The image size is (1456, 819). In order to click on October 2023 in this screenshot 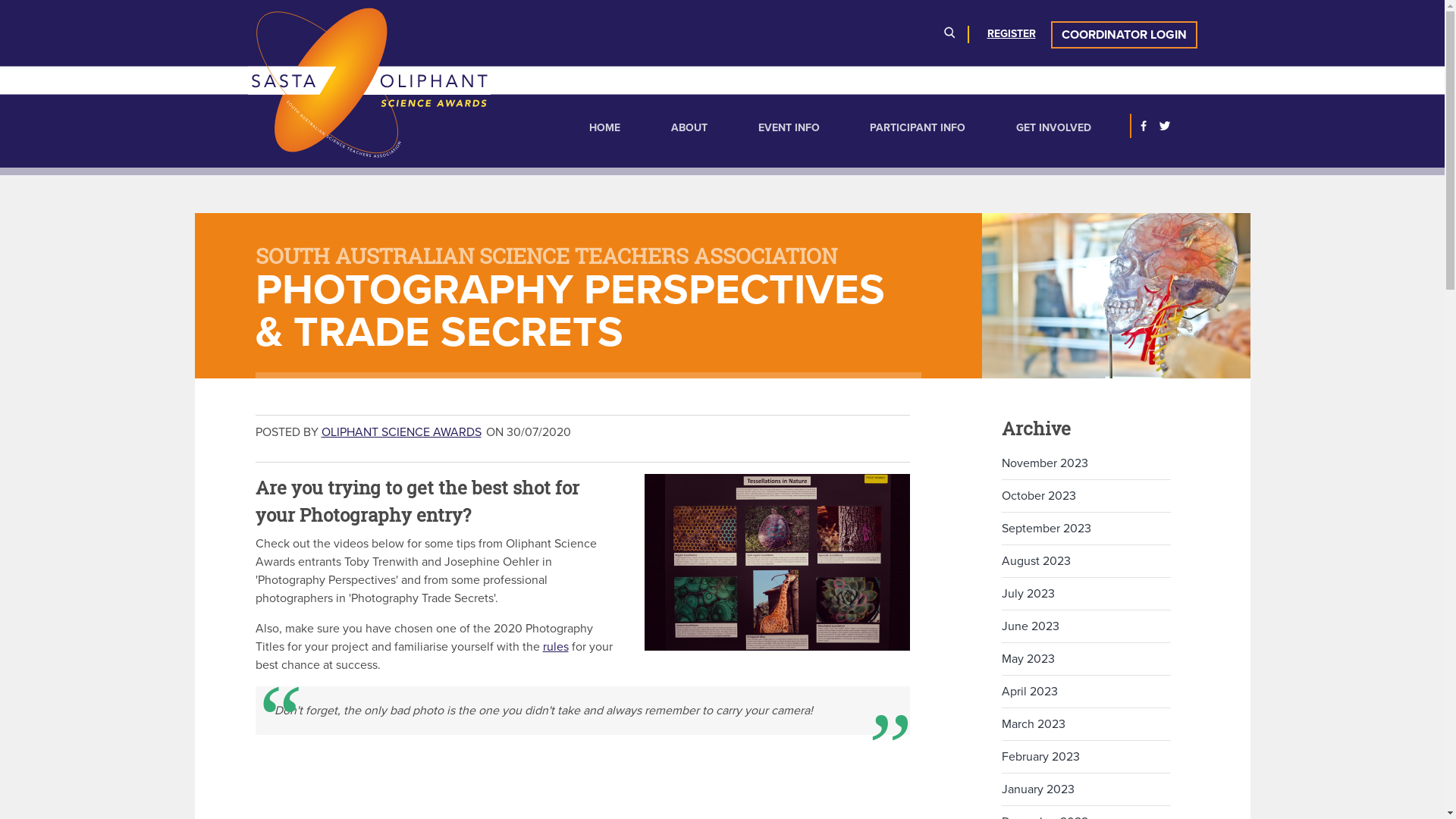, I will do `click(1086, 496)`.